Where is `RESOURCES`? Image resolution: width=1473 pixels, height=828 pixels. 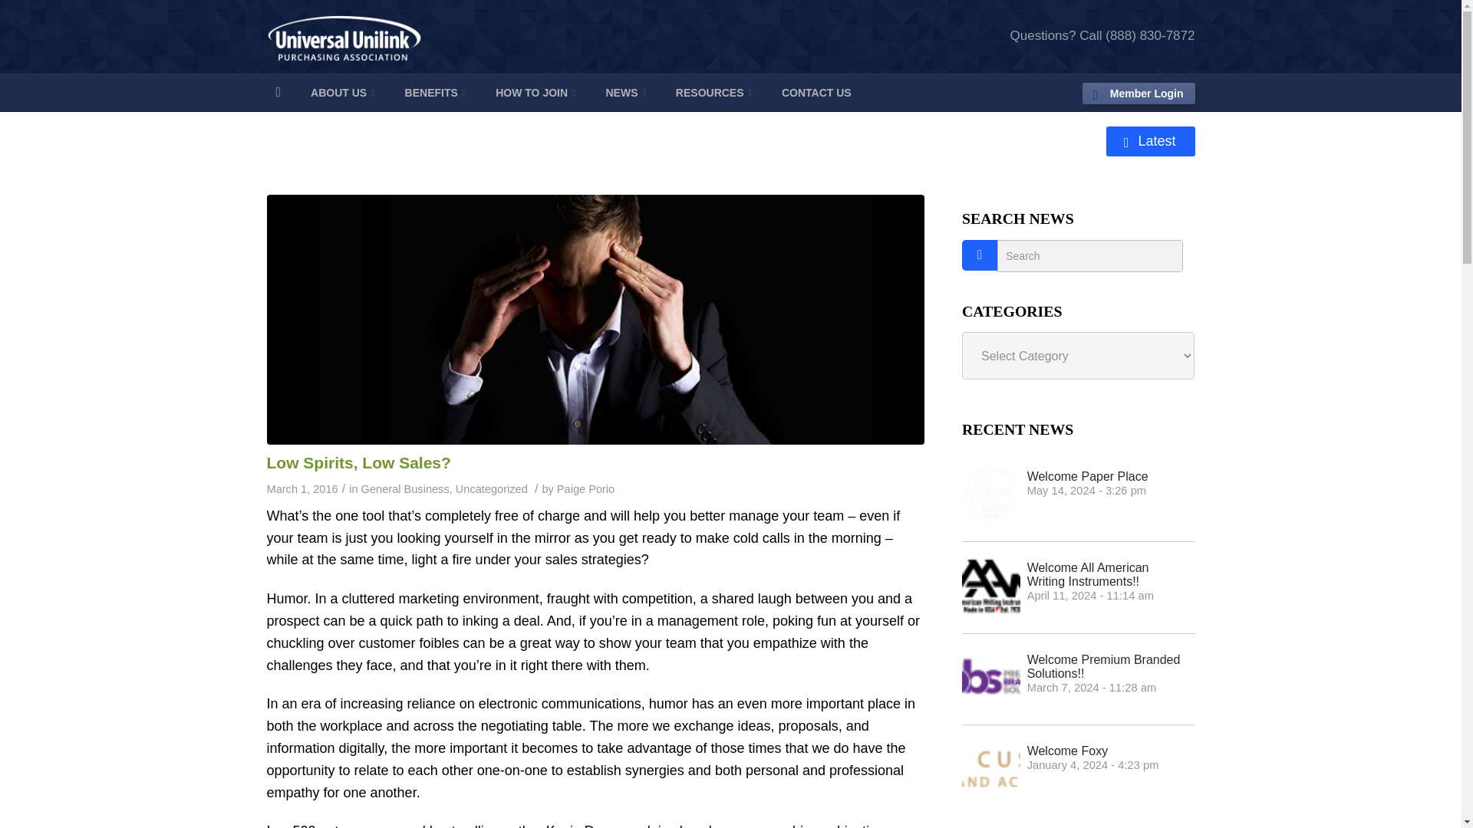
RESOURCES is located at coordinates (713, 92).